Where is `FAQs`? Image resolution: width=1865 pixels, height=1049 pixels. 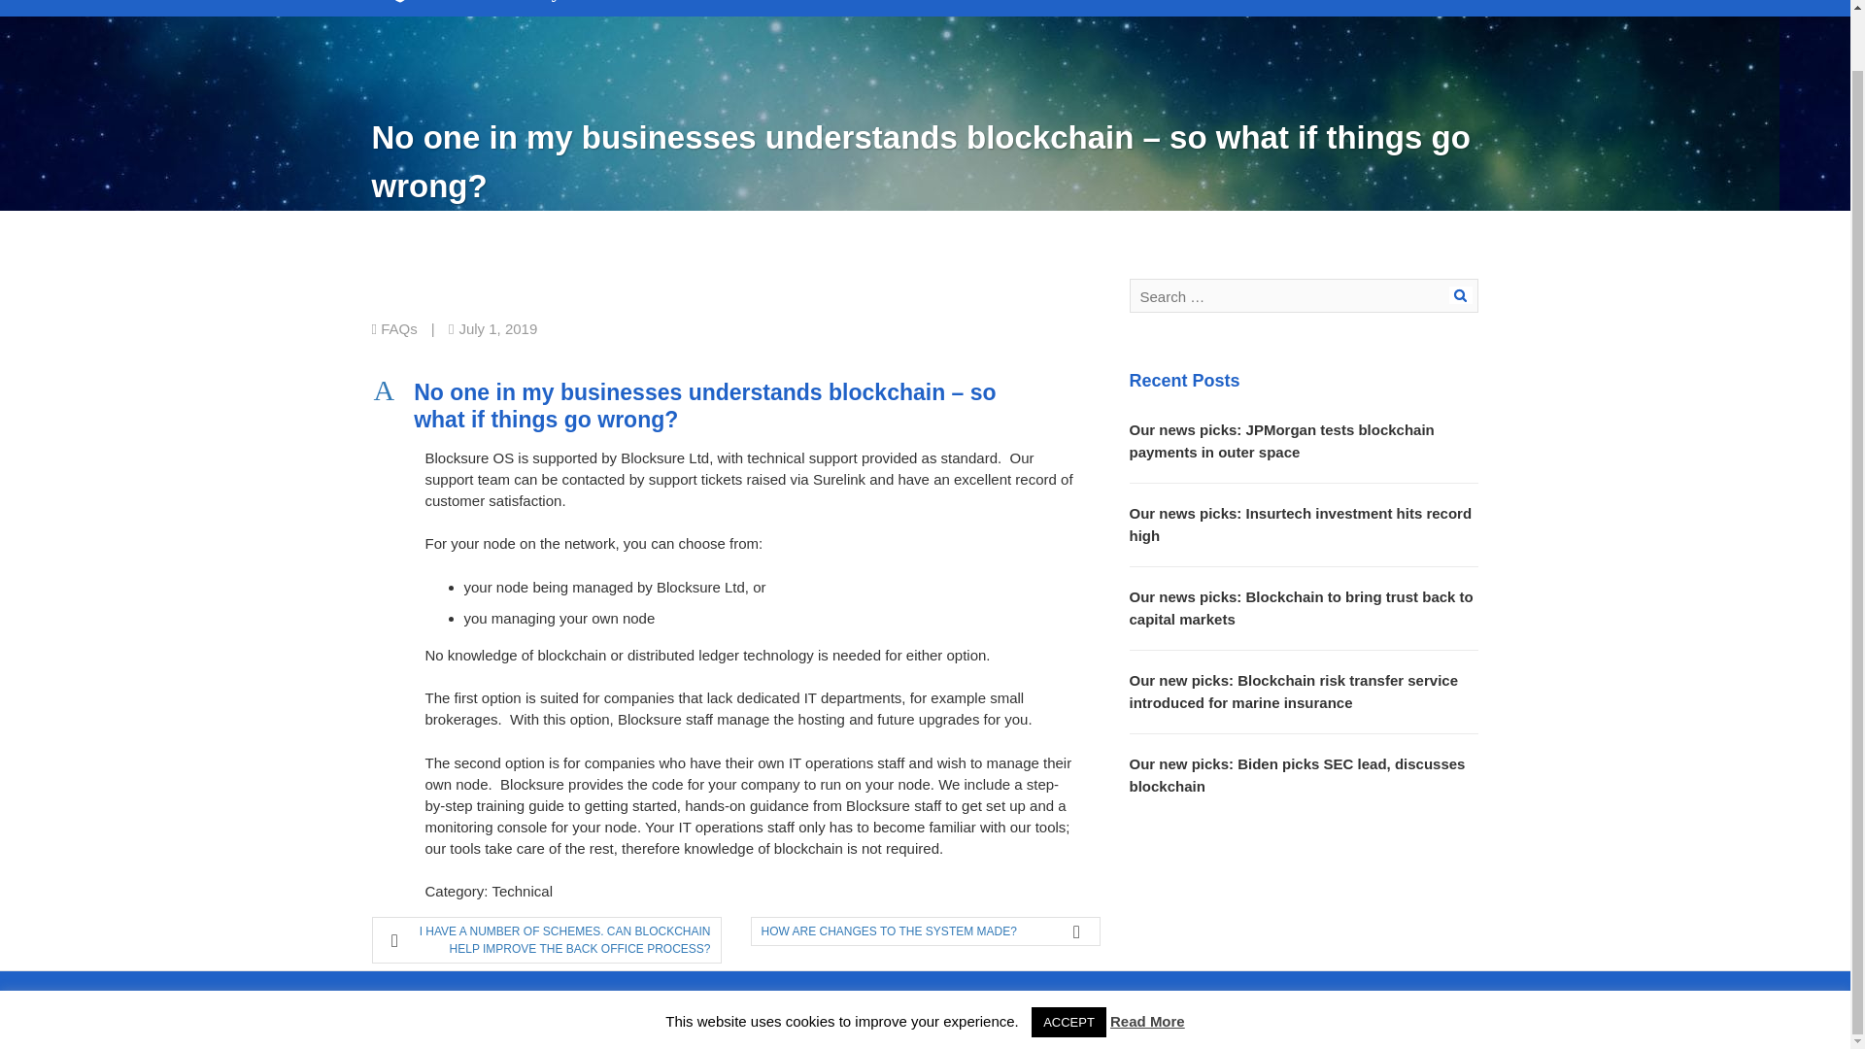 FAQs is located at coordinates (398, 328).